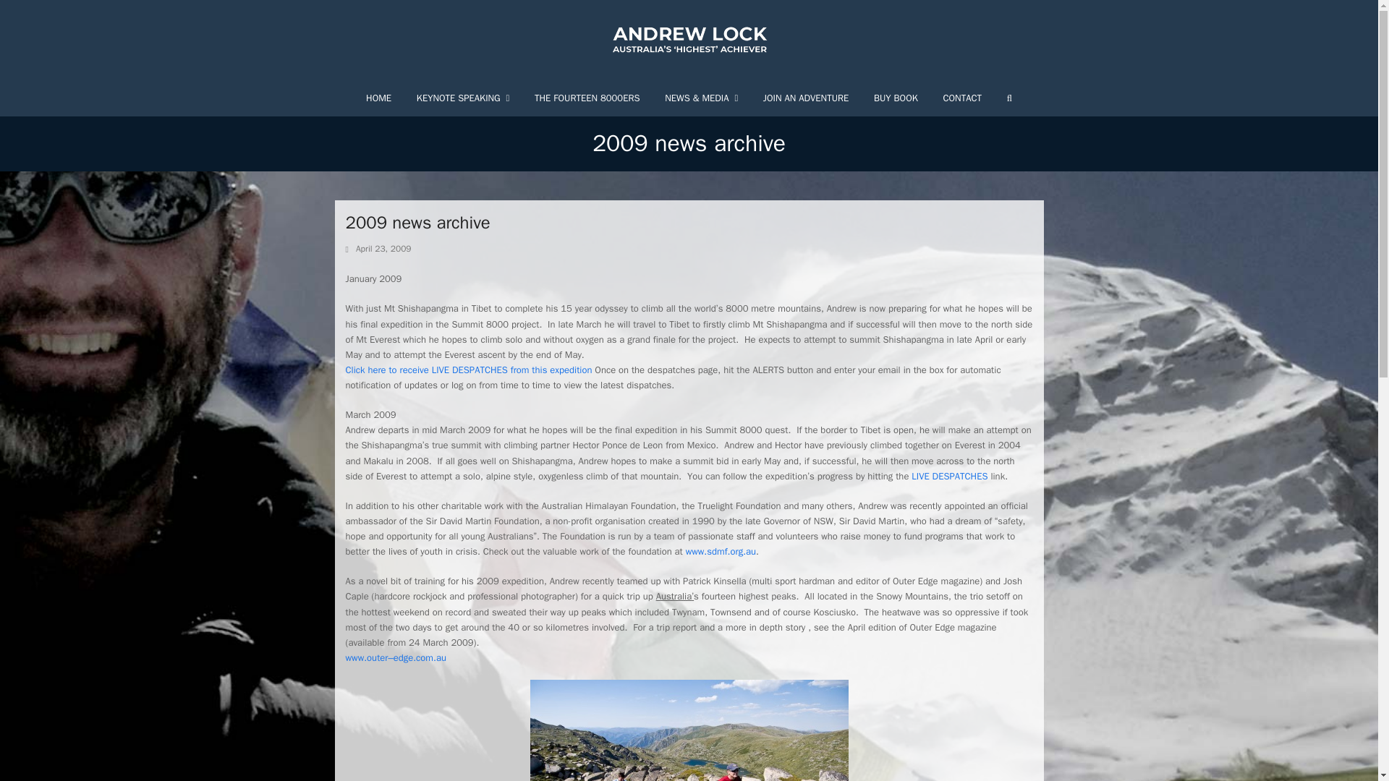 The height and width of the screenshot is (781, 1389). I want to click on Click here to receive LIVE DESPATCHES from this expedition, so click(469, 370).